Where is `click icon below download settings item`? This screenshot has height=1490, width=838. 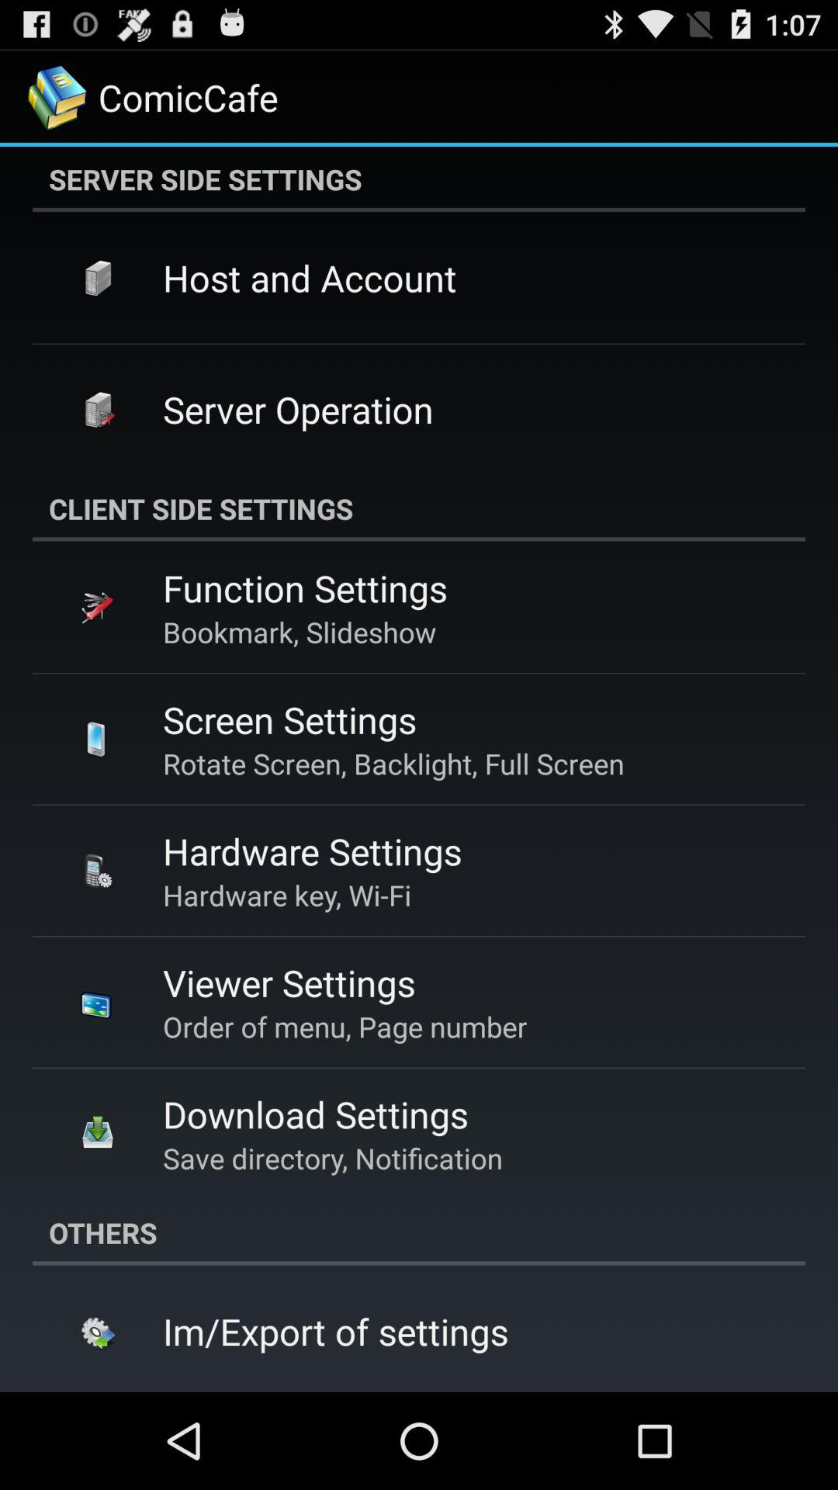
click icon below download settings item is located at coordinates (333, 1158).